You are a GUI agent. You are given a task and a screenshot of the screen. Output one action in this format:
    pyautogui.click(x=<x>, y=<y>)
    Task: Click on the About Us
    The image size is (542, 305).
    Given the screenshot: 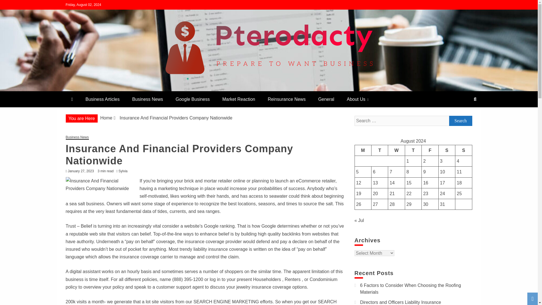 What is the action you would take?
    pyautogui.click(x=357, y=99)
    